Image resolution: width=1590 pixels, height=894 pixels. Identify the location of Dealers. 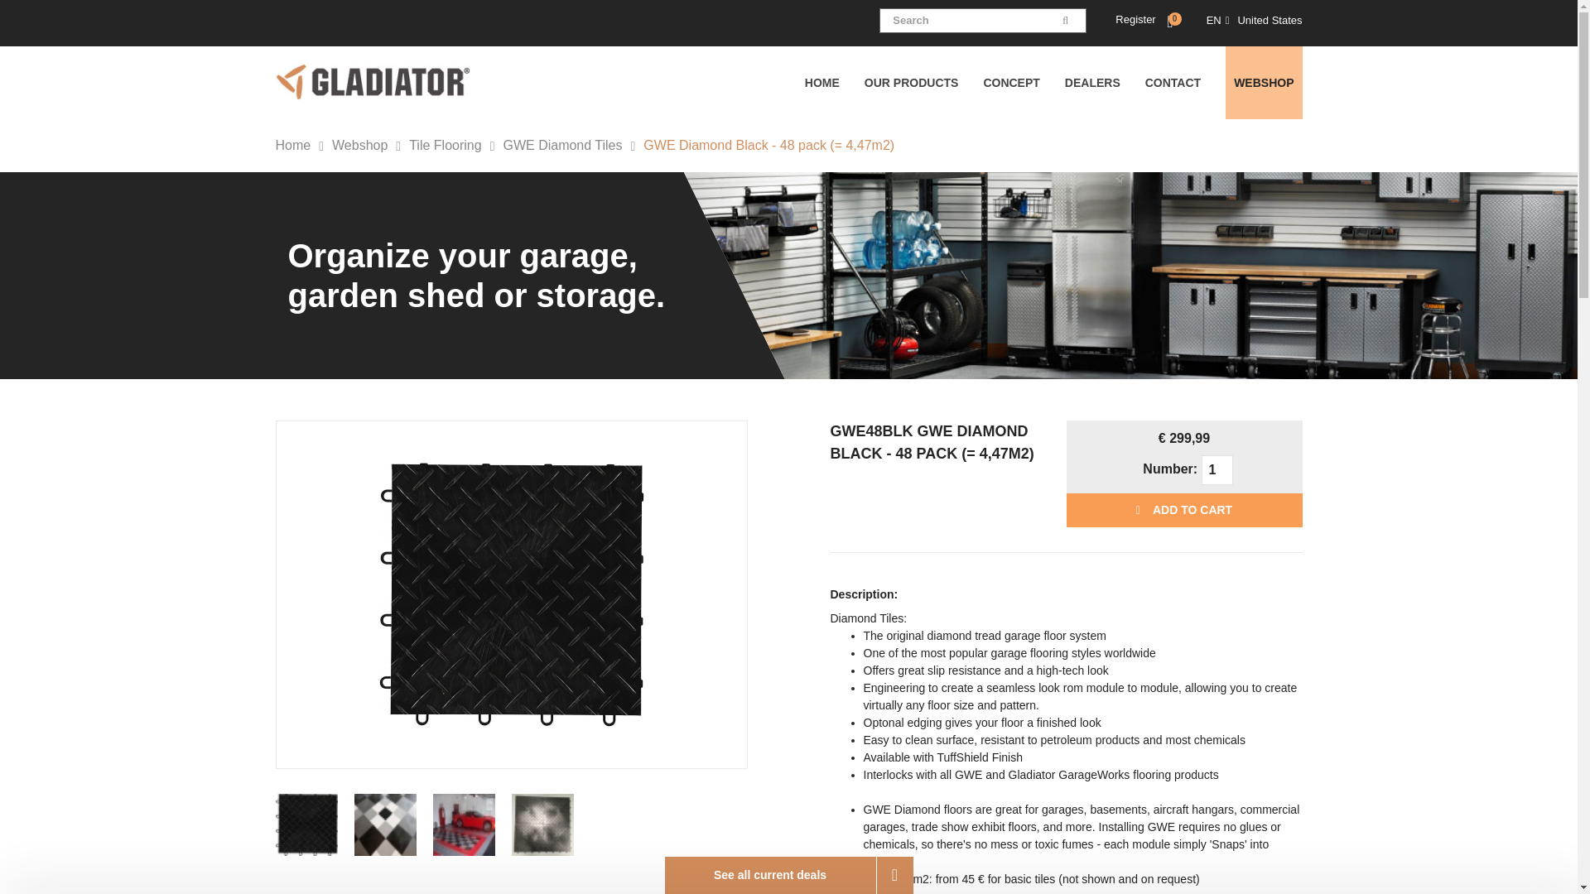
(1105, 83).